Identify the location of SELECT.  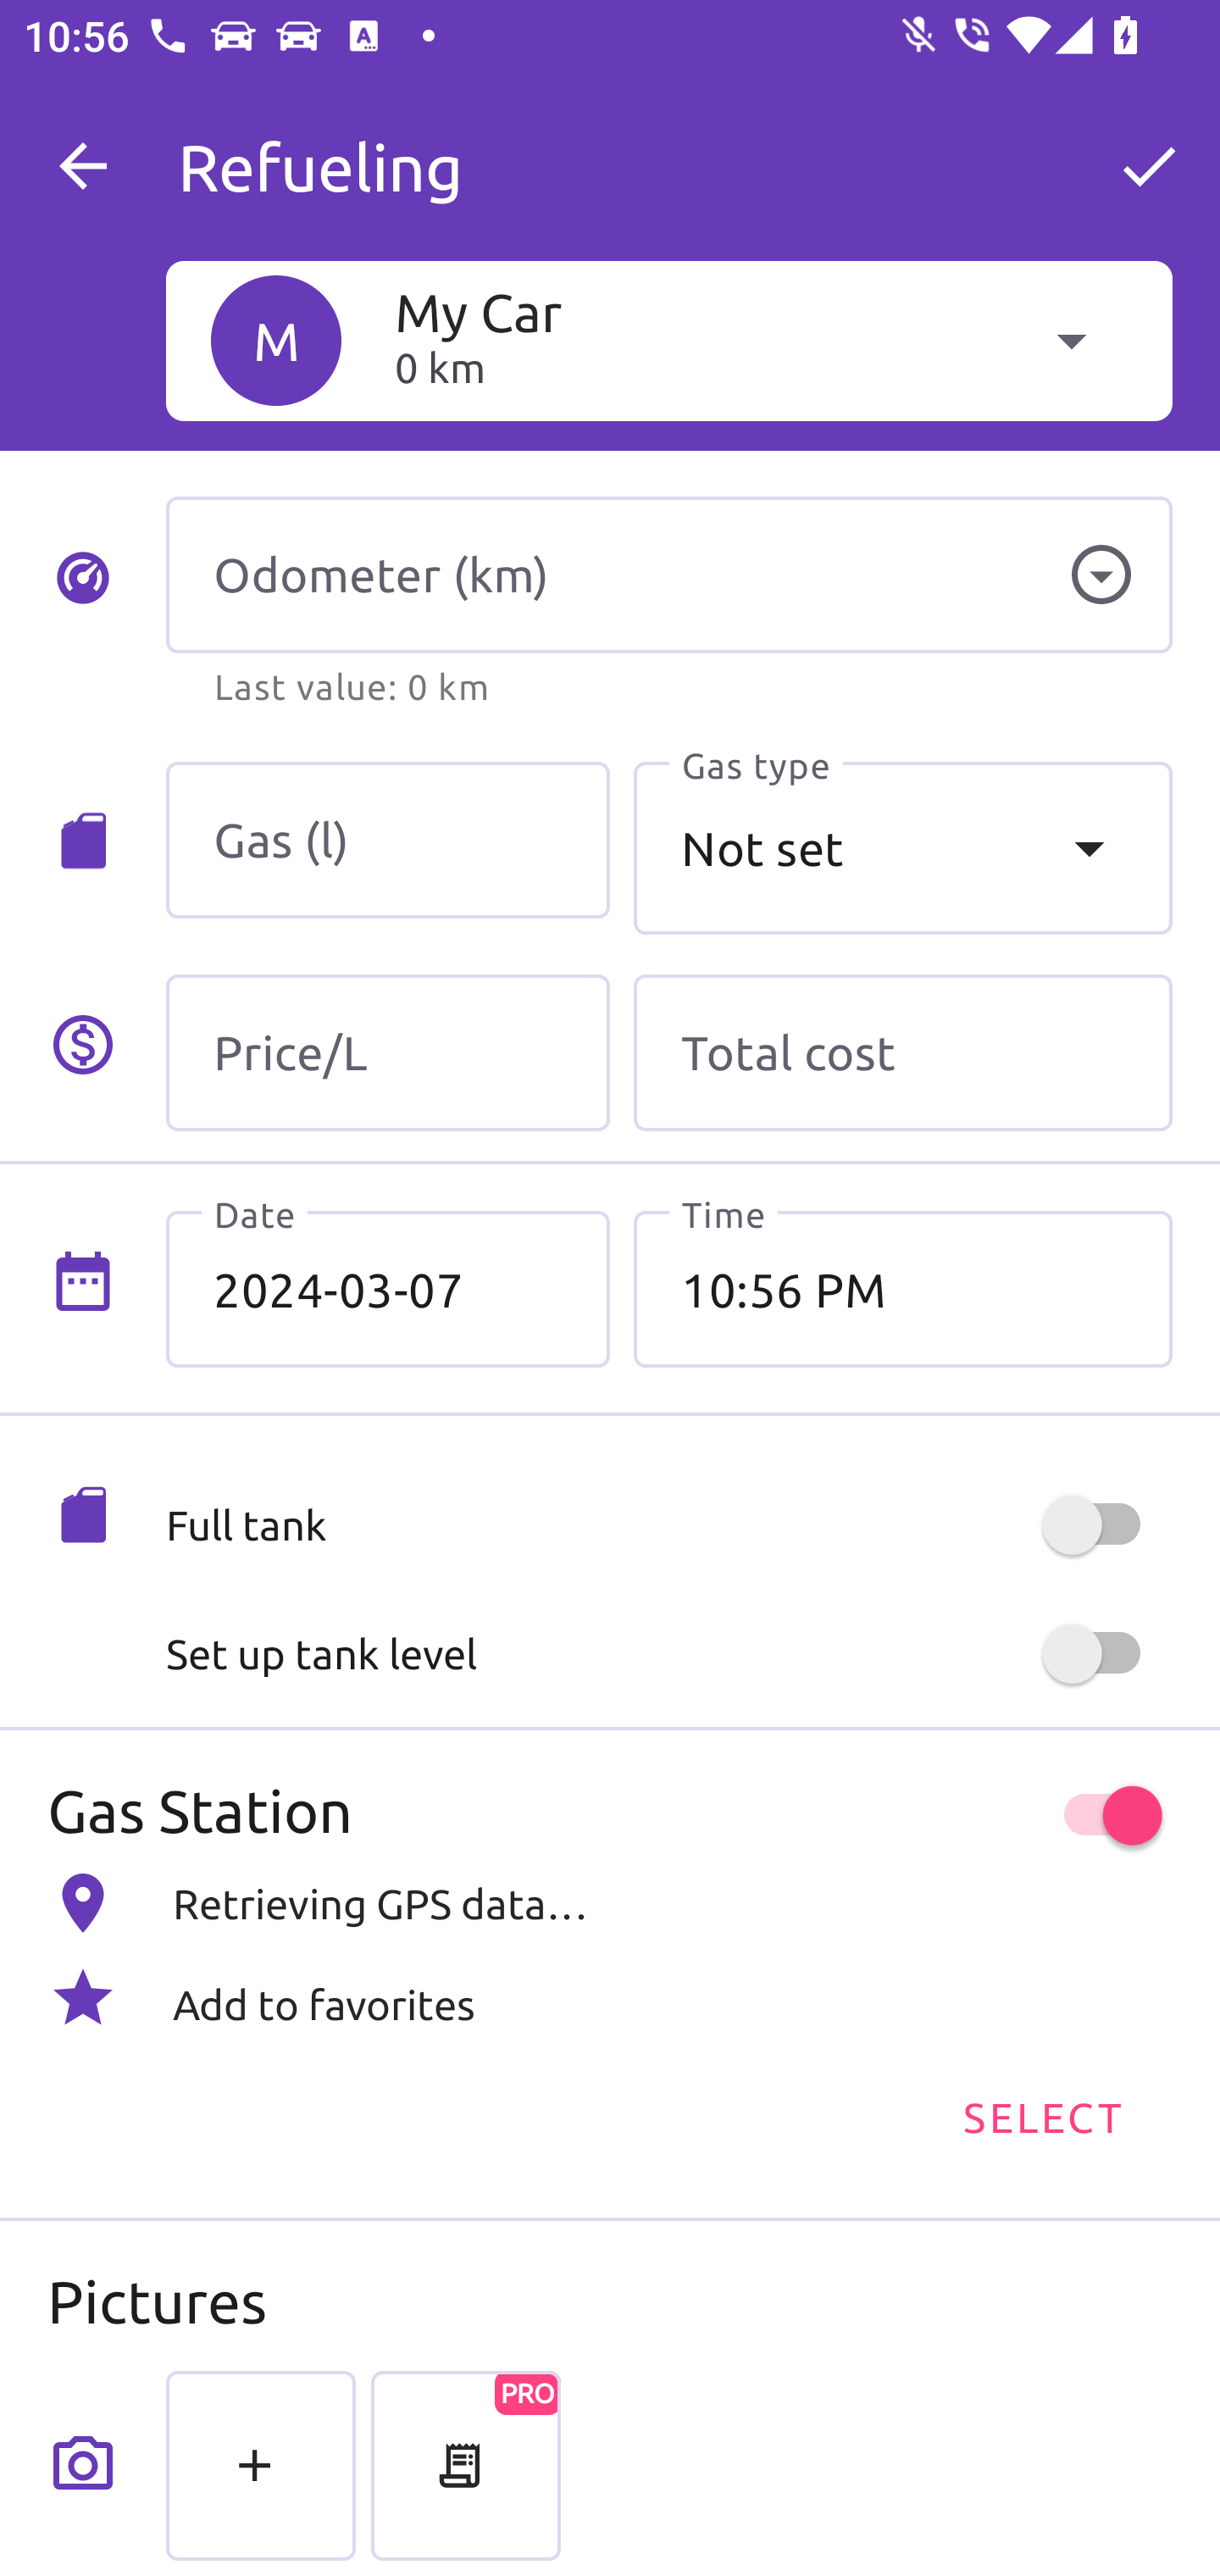
(1041, 2115).